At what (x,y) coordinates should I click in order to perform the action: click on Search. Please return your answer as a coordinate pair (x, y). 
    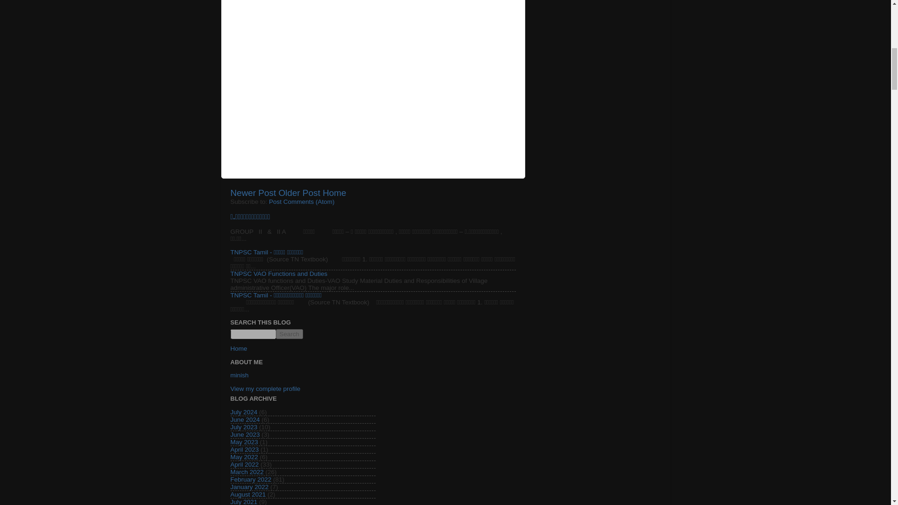
    Looking at the image, I should click on (289, 334).